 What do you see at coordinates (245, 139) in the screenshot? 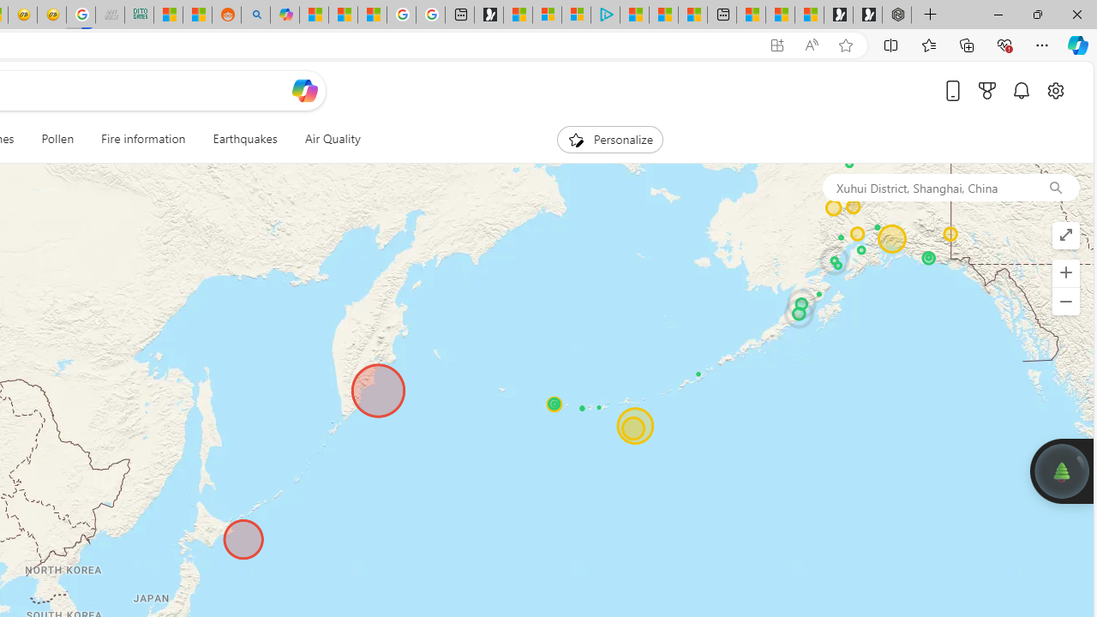
I see `Earthquakes` at bounding box center [245, 139].